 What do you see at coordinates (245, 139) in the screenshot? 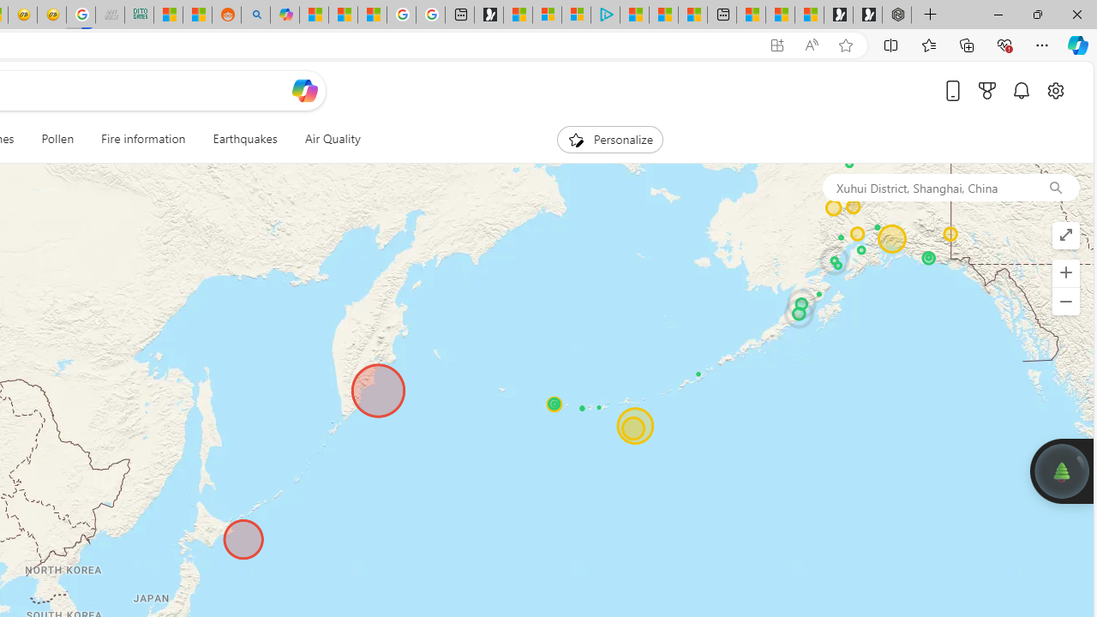
I see `Earthquakes` at bounding box center [245, 139].